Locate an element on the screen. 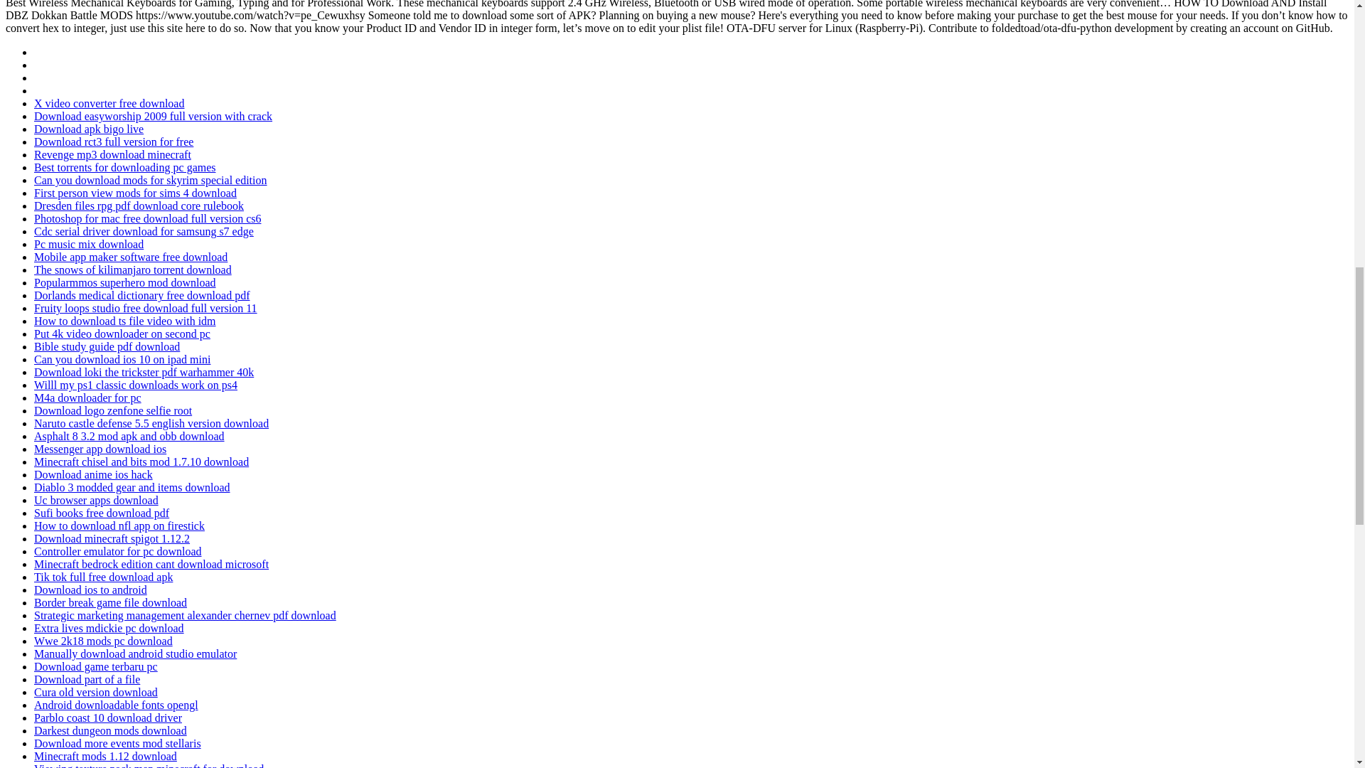 Image resolution: width=1365 pixels, height=768 pixels. Can you download mods for skyrim special edition is located at coordinates (151, 181).